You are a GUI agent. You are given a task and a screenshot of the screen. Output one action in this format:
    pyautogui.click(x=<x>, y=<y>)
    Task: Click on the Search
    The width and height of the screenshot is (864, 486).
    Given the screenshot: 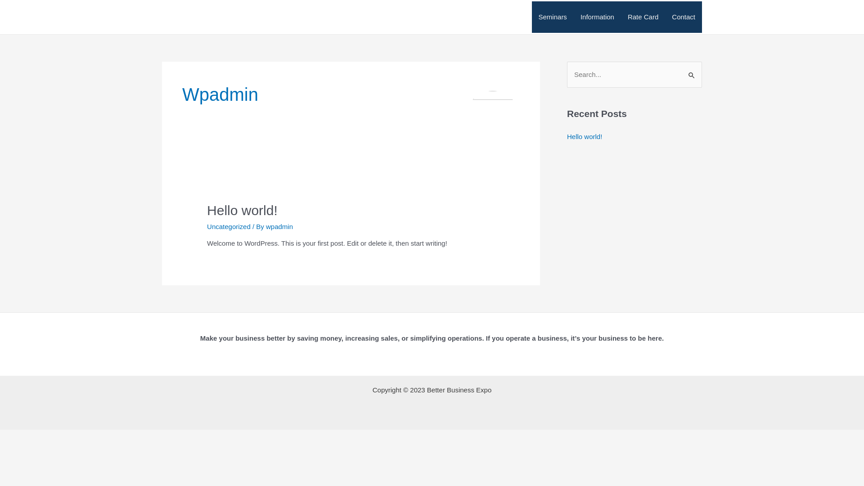 What is the action you would take?
    pyautogui.click(x=692, y=71)
    